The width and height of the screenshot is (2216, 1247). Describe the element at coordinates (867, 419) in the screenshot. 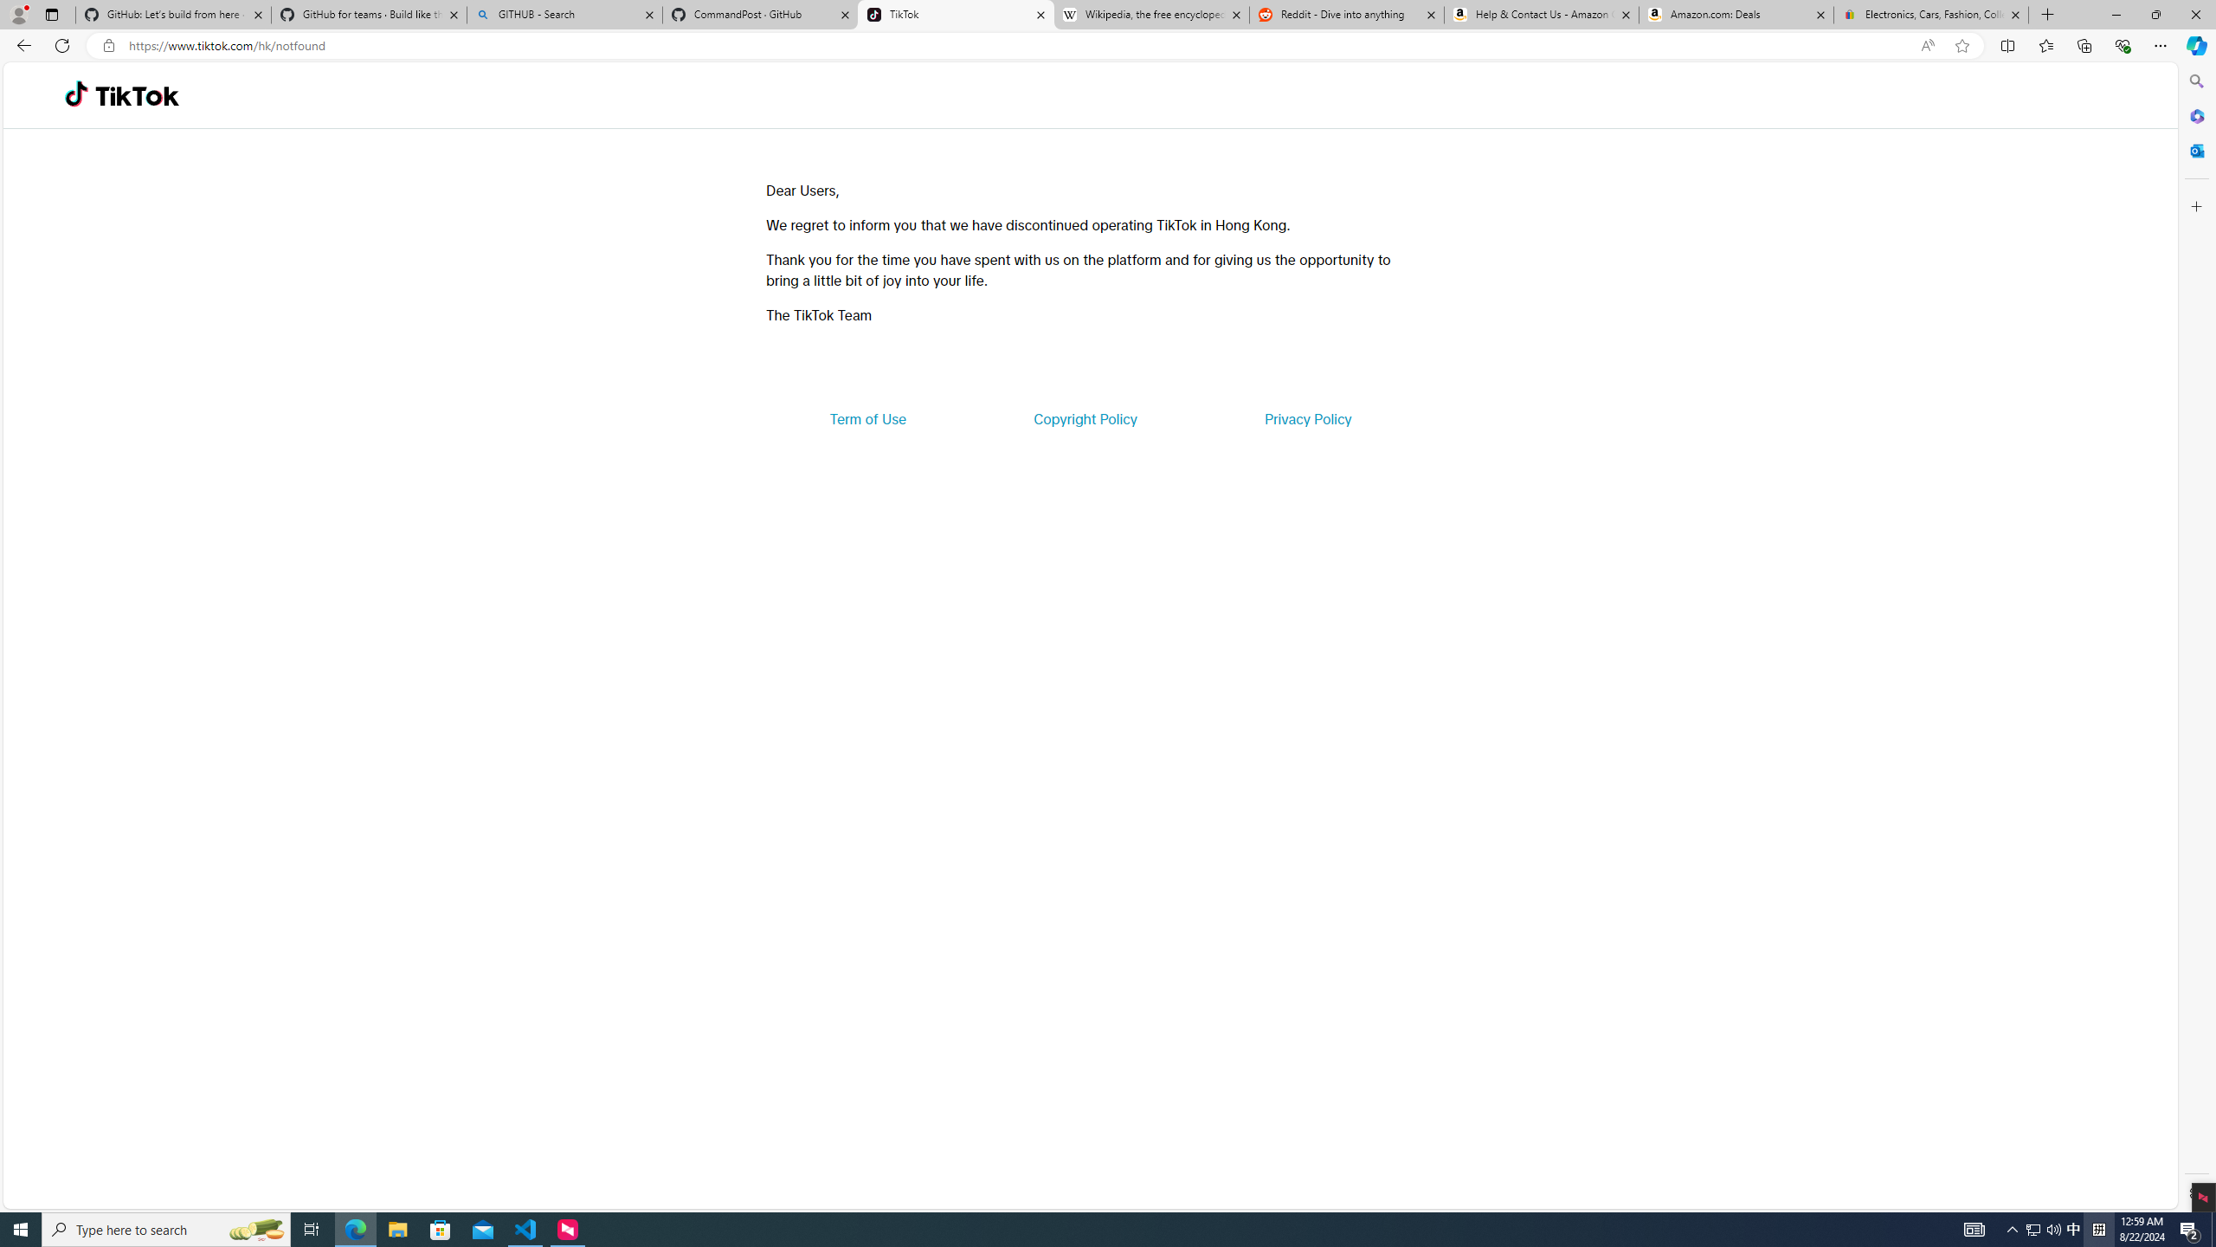

I see `Term of Use` at that location.